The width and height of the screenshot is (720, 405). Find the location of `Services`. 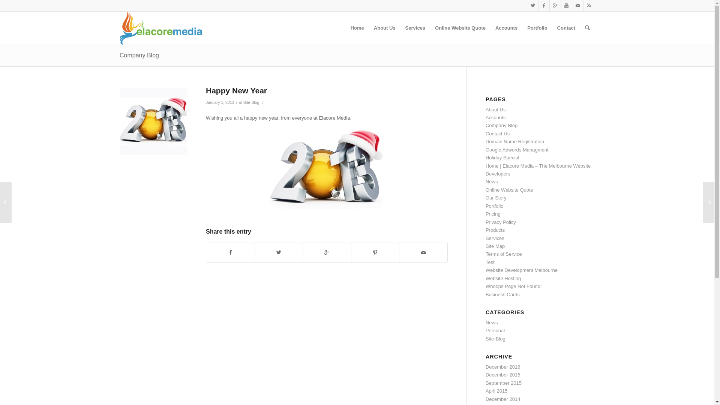

Services is located at coordinates (495, 238).